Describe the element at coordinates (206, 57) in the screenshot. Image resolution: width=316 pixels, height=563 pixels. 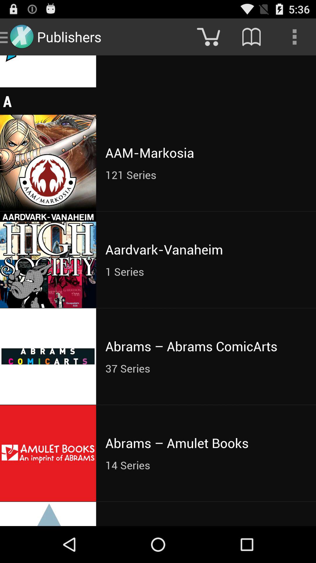
I see `turn off the 16 series` at that location.